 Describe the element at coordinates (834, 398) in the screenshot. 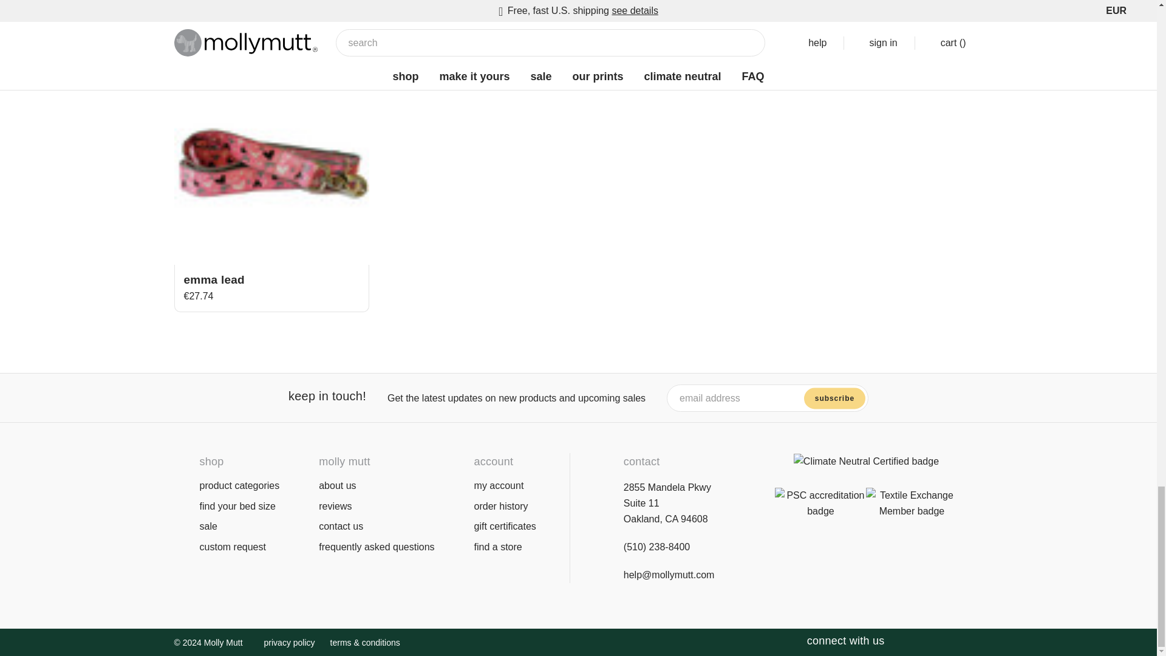

I see `subscribe` at that location.